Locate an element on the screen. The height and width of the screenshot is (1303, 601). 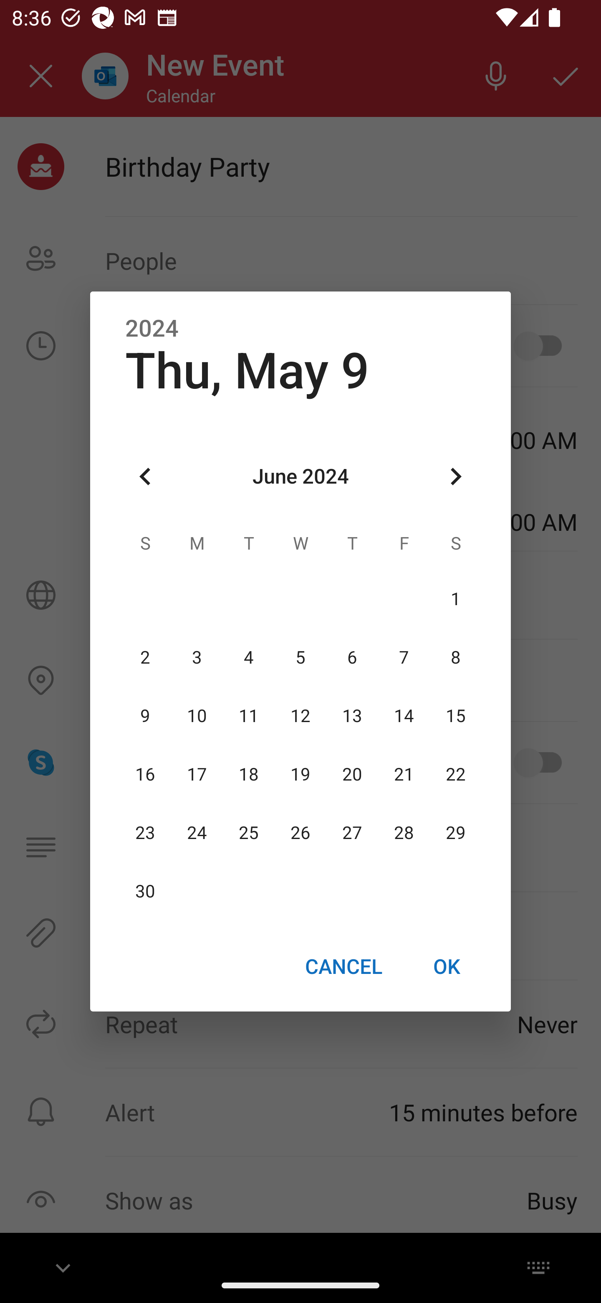
5 05 June 2024 is located at coordinates (300, 657).